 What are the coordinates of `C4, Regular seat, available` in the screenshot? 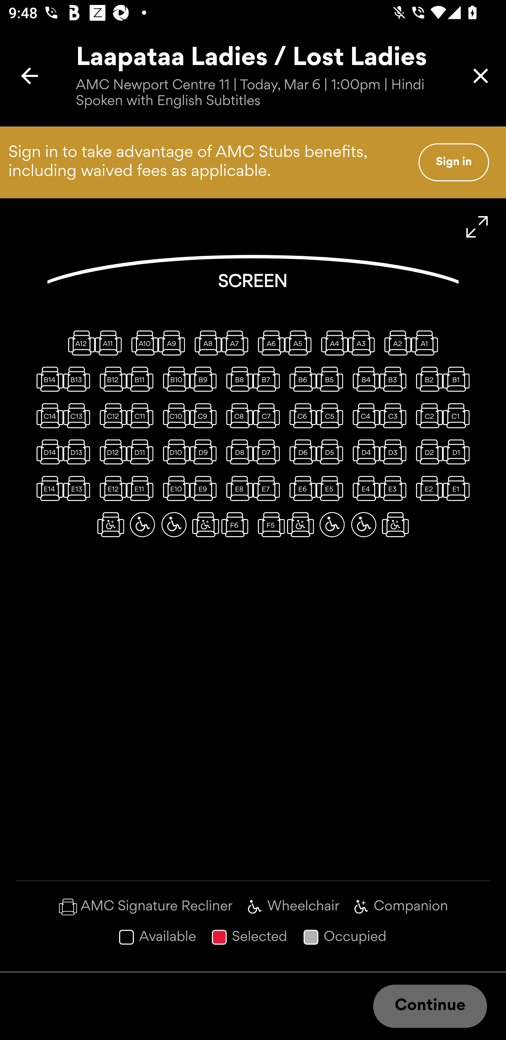 It's located at (364, 415).